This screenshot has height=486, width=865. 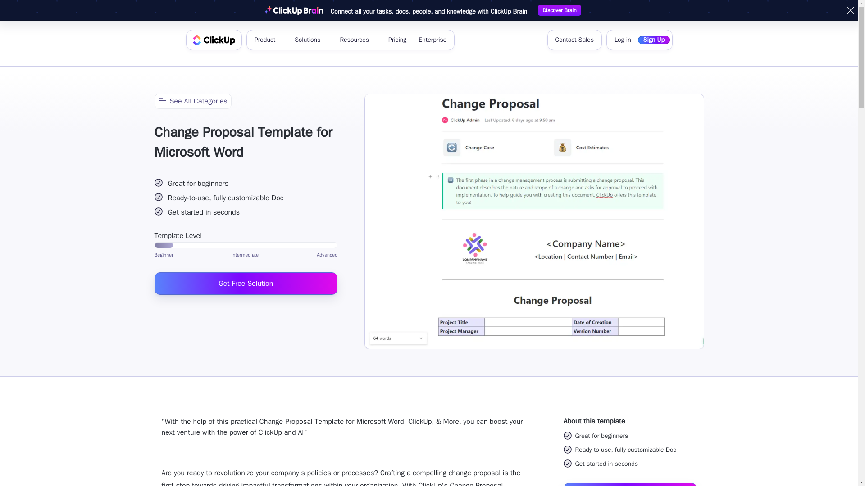 What do you see at coordinates (245, 283) in the screenshot?
I see `Get Free Solution` at bounding box center [245, 283].